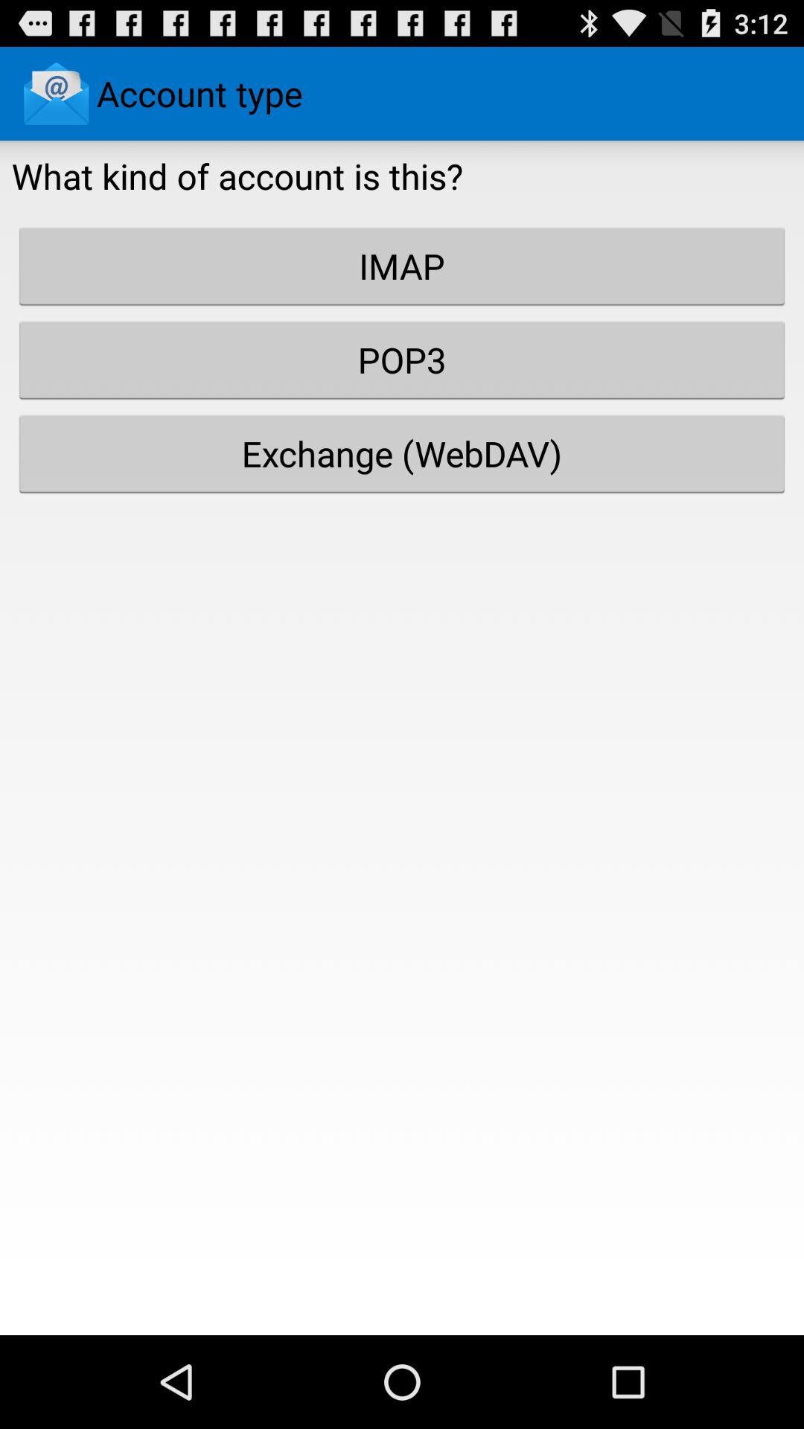 The width and height of the screenshot is (804, 1429). Describe the element at coordinates (402, 266) in the screenshot. I see `launch imap` at that location.